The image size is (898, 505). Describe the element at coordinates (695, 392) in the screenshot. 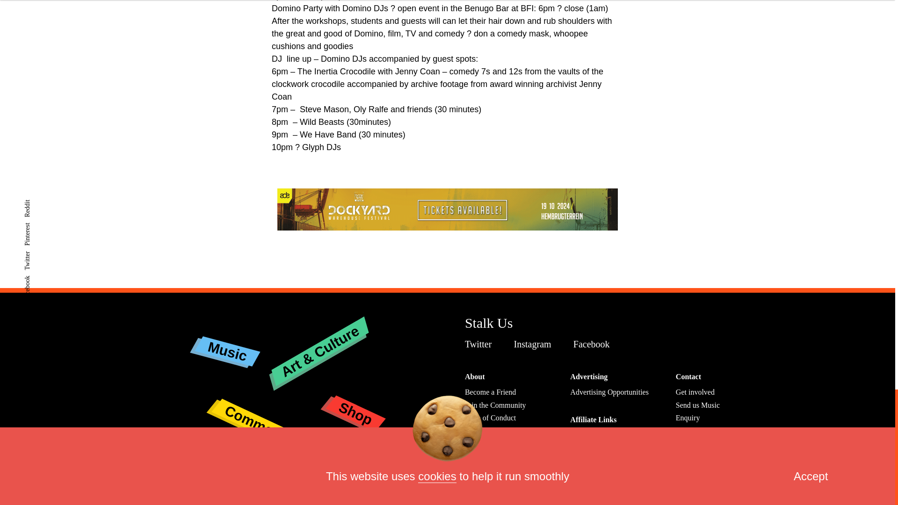

I see `Get involved` at that location.